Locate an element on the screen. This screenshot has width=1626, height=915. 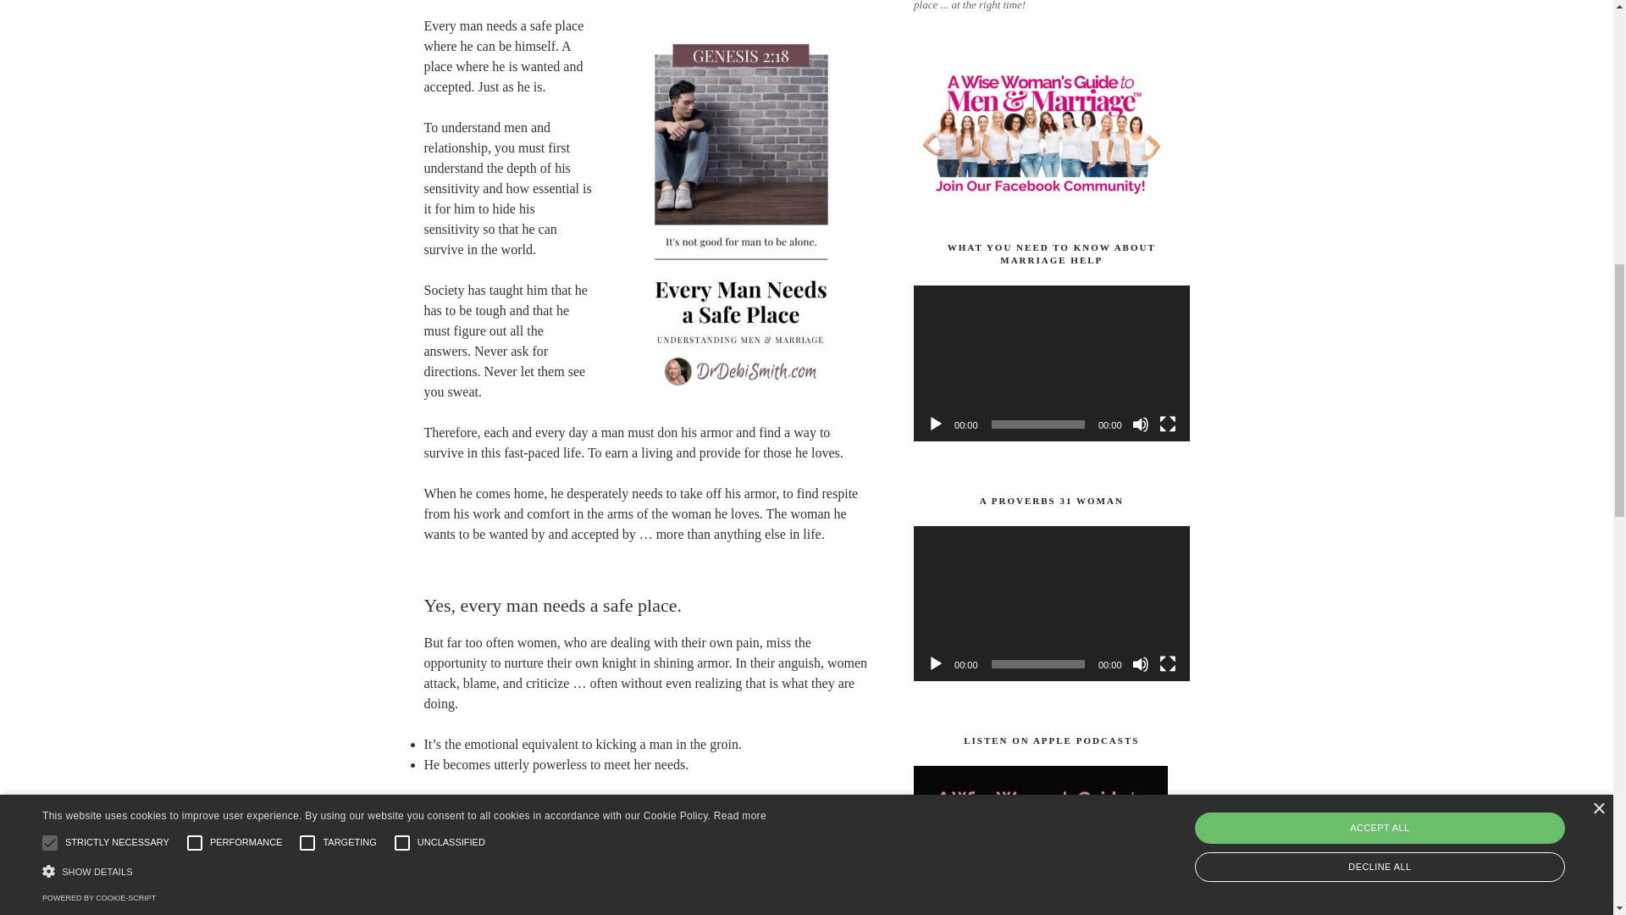
Fullscreen is located at coordinates (1167, 664).